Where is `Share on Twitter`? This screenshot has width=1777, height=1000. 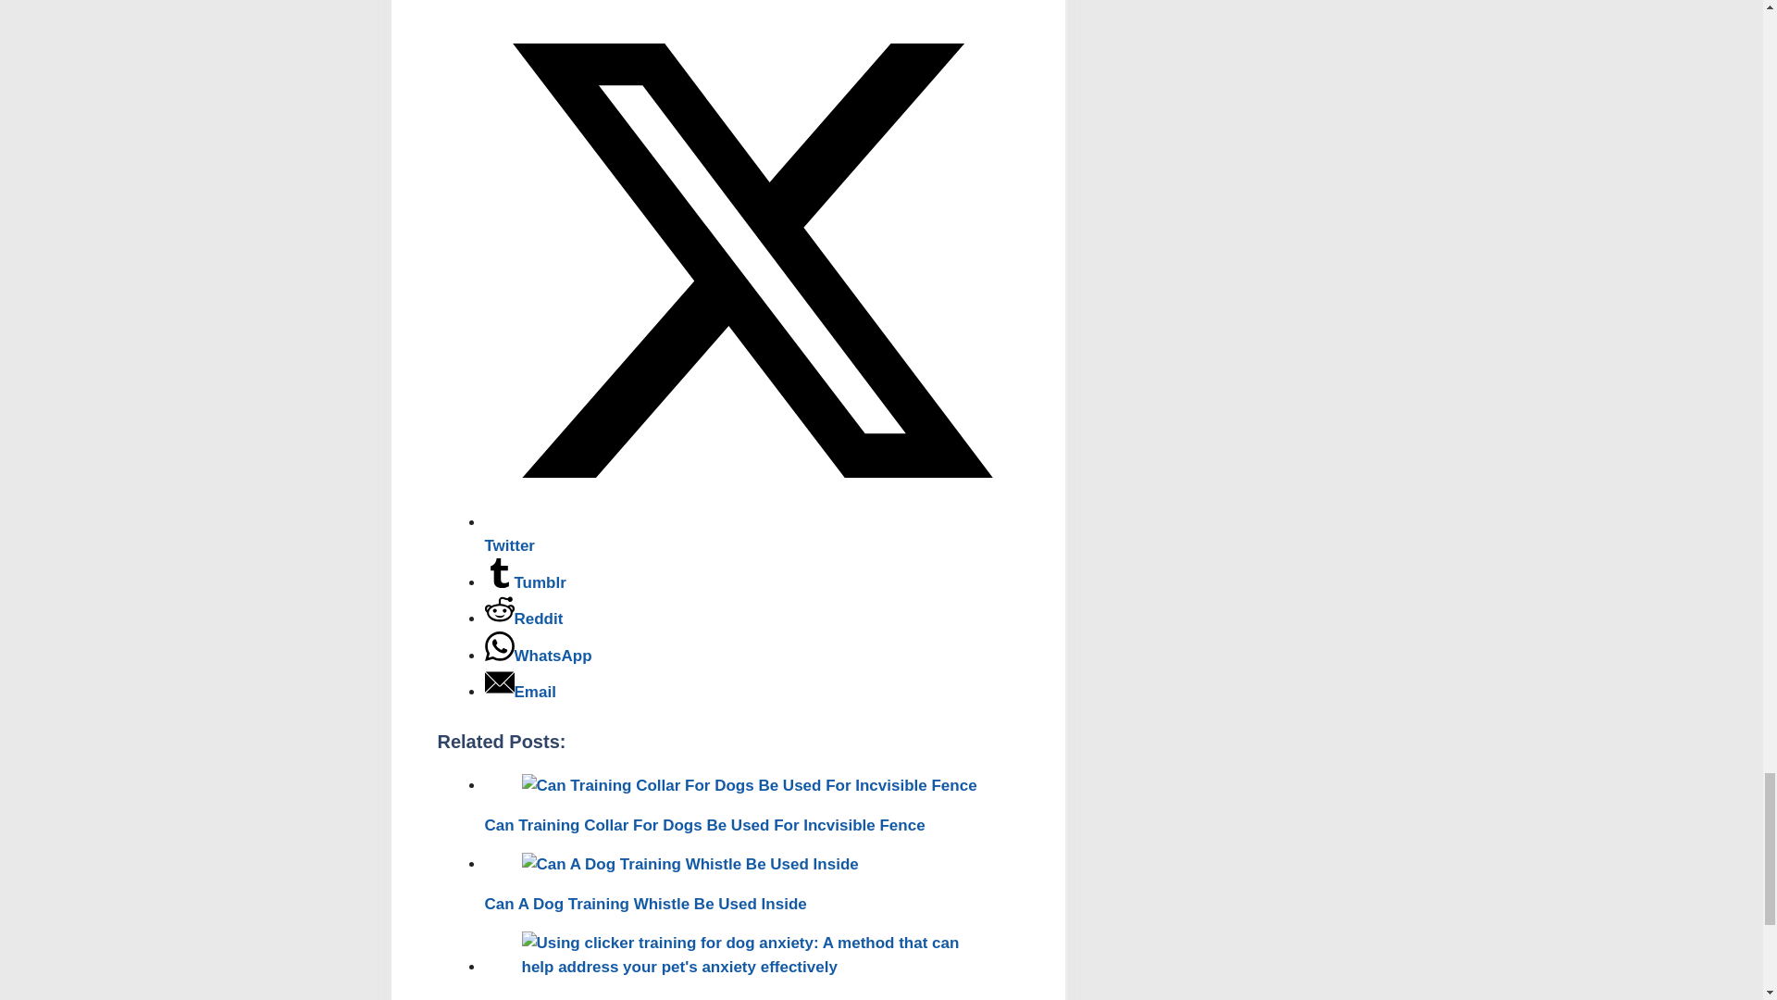
Share on Twitter is located at coordinates (752, 535).